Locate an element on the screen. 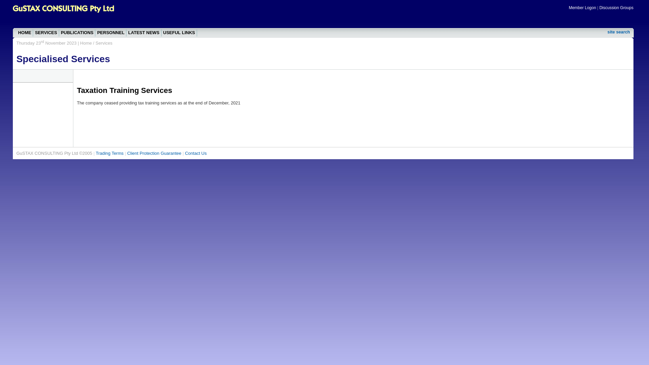 Image resolution: width=649 pixels, height=365 pixels. Discussion Groups is located at coordinates (617, 8).